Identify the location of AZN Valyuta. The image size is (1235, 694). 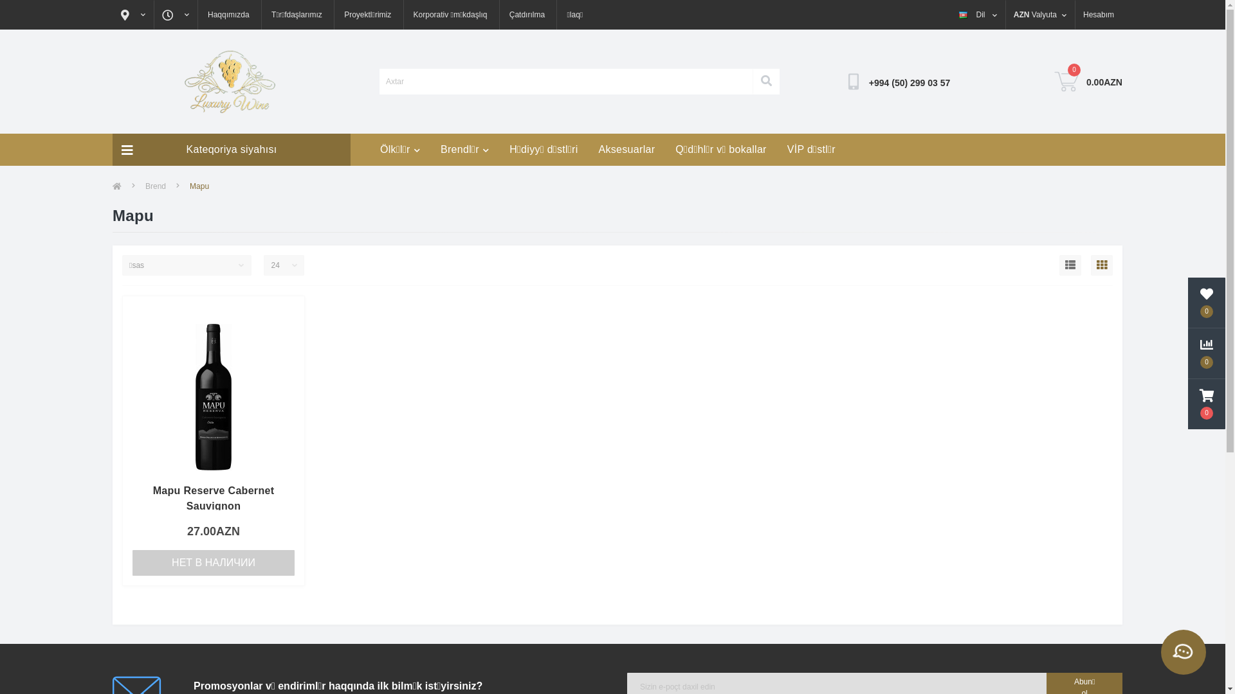
(1040, 15).